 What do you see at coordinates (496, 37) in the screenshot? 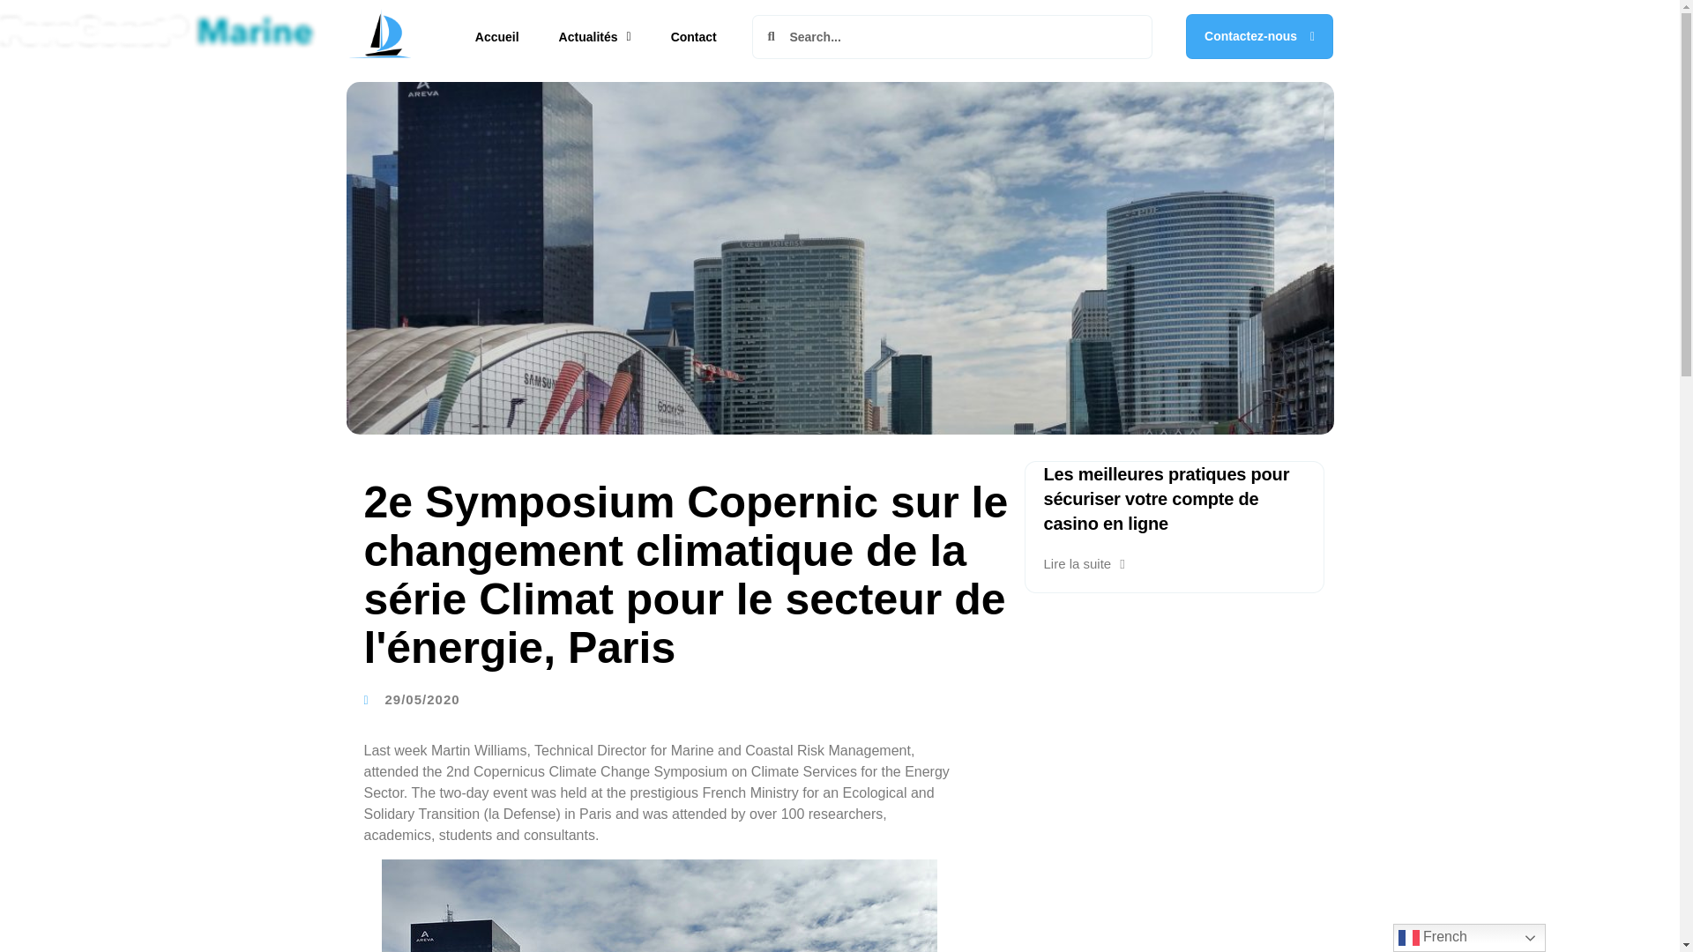
I see `Accueil` at bounding box center [496, 37].